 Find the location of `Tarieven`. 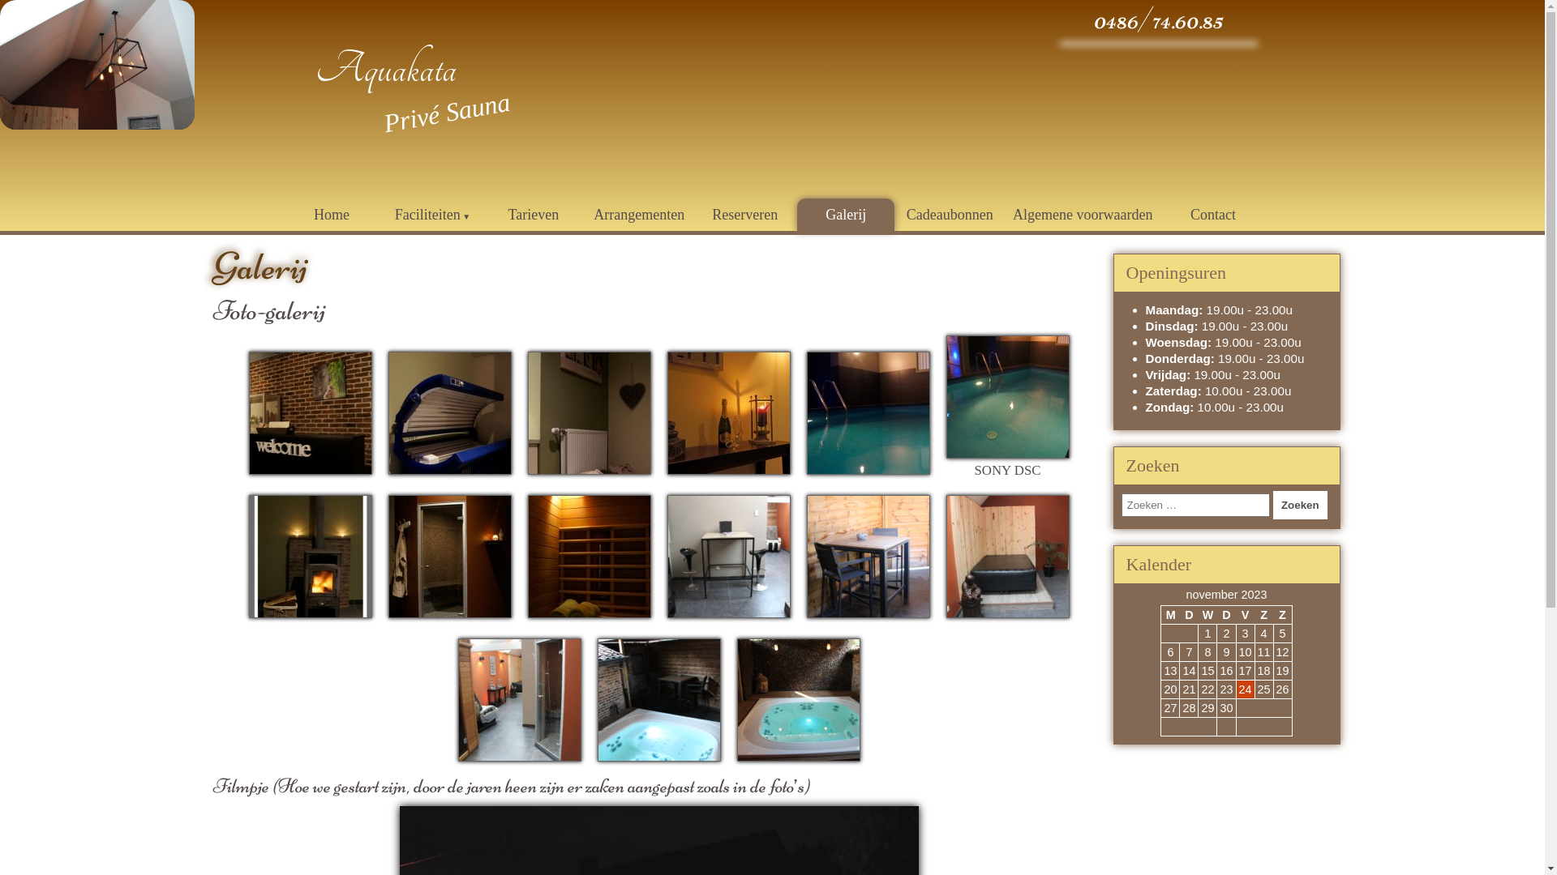

Tarieven is located at coordinates (534, 216).